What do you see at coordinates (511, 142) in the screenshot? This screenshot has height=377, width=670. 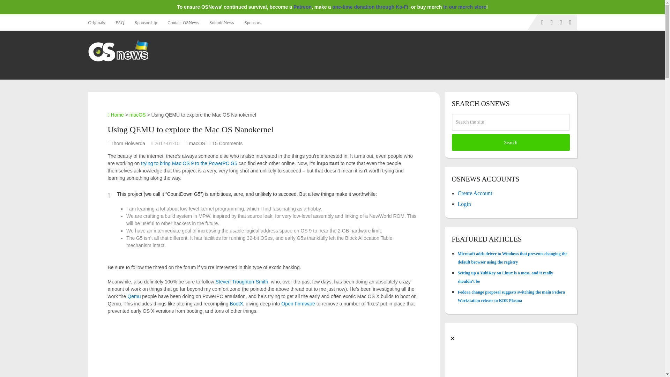 I see `Search` at bounding box center [511, 142].